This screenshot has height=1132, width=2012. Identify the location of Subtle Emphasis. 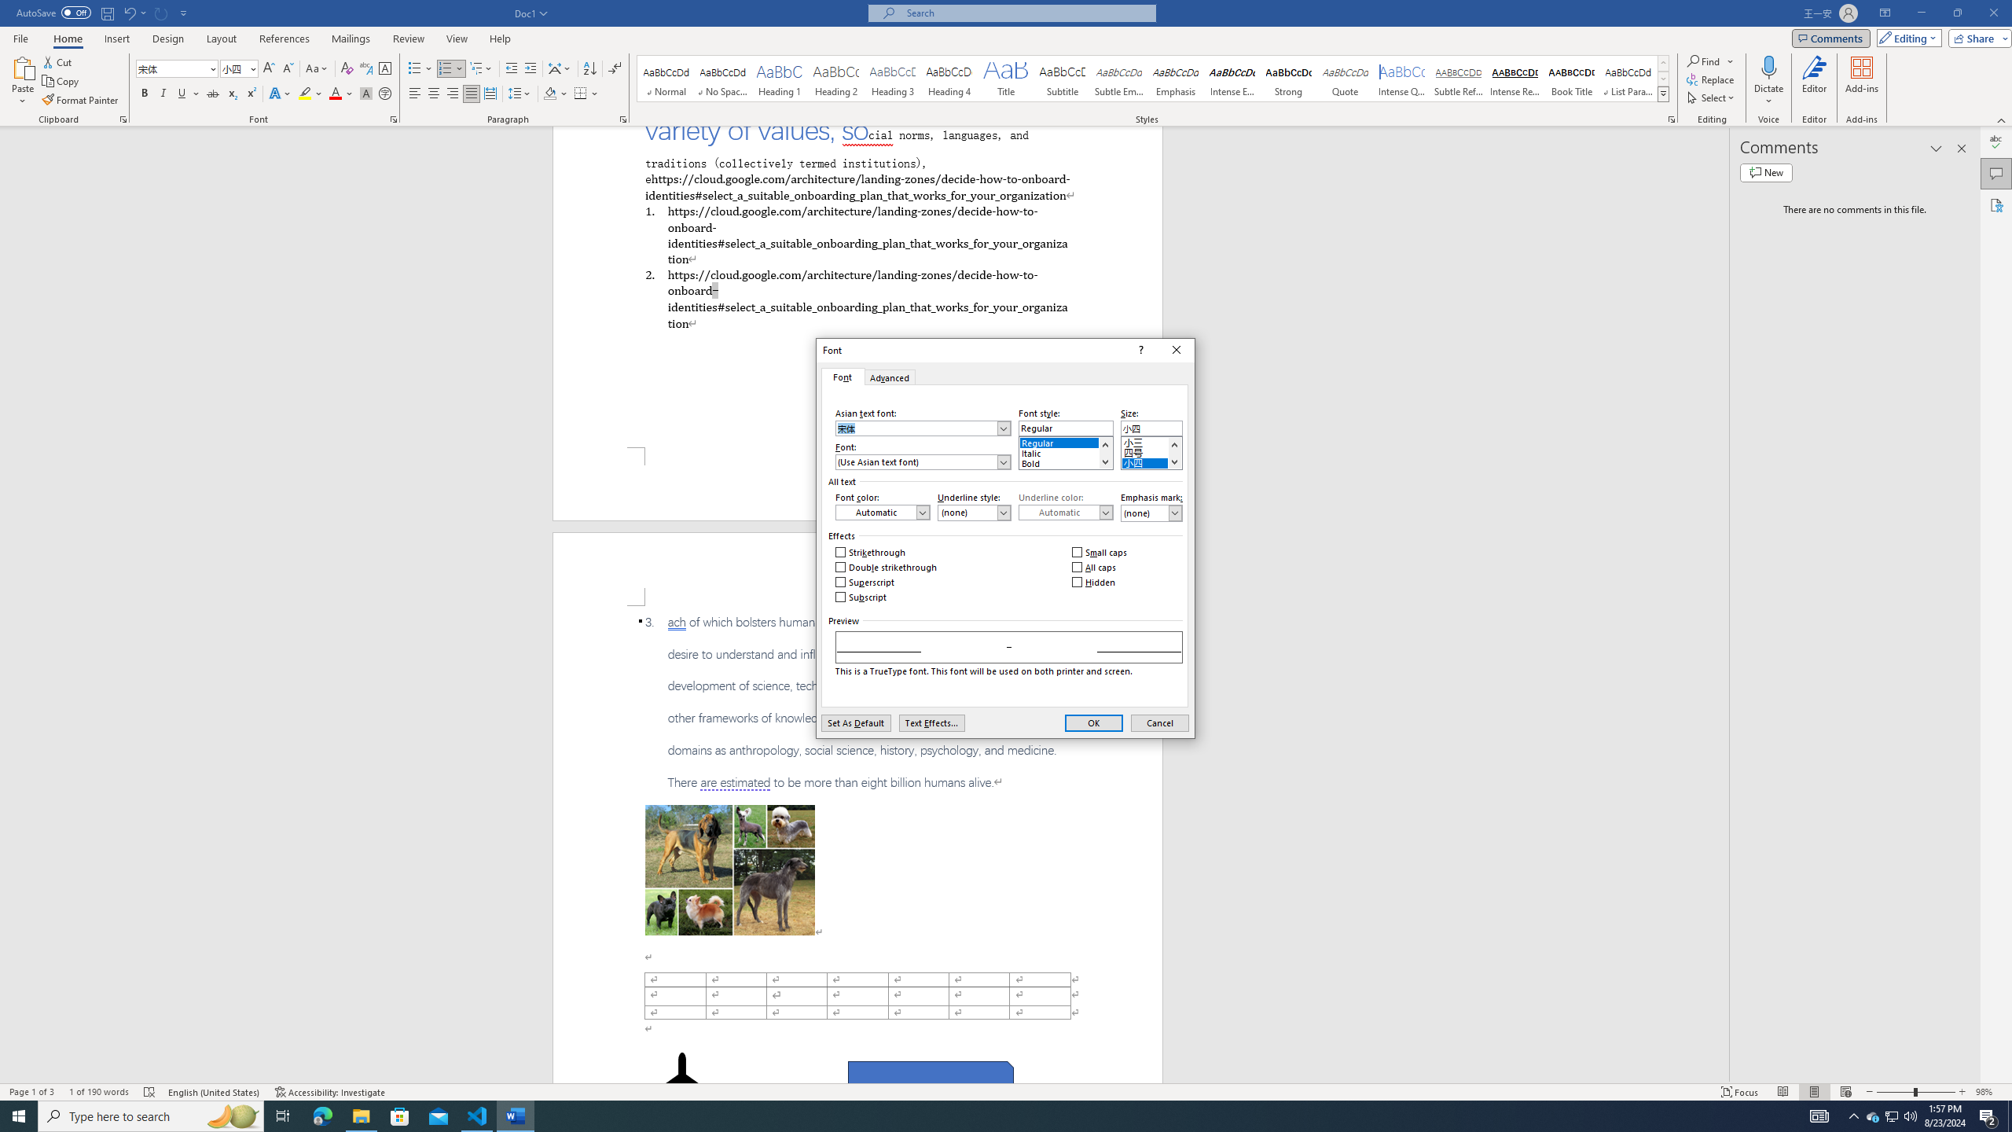
(1118, 79).